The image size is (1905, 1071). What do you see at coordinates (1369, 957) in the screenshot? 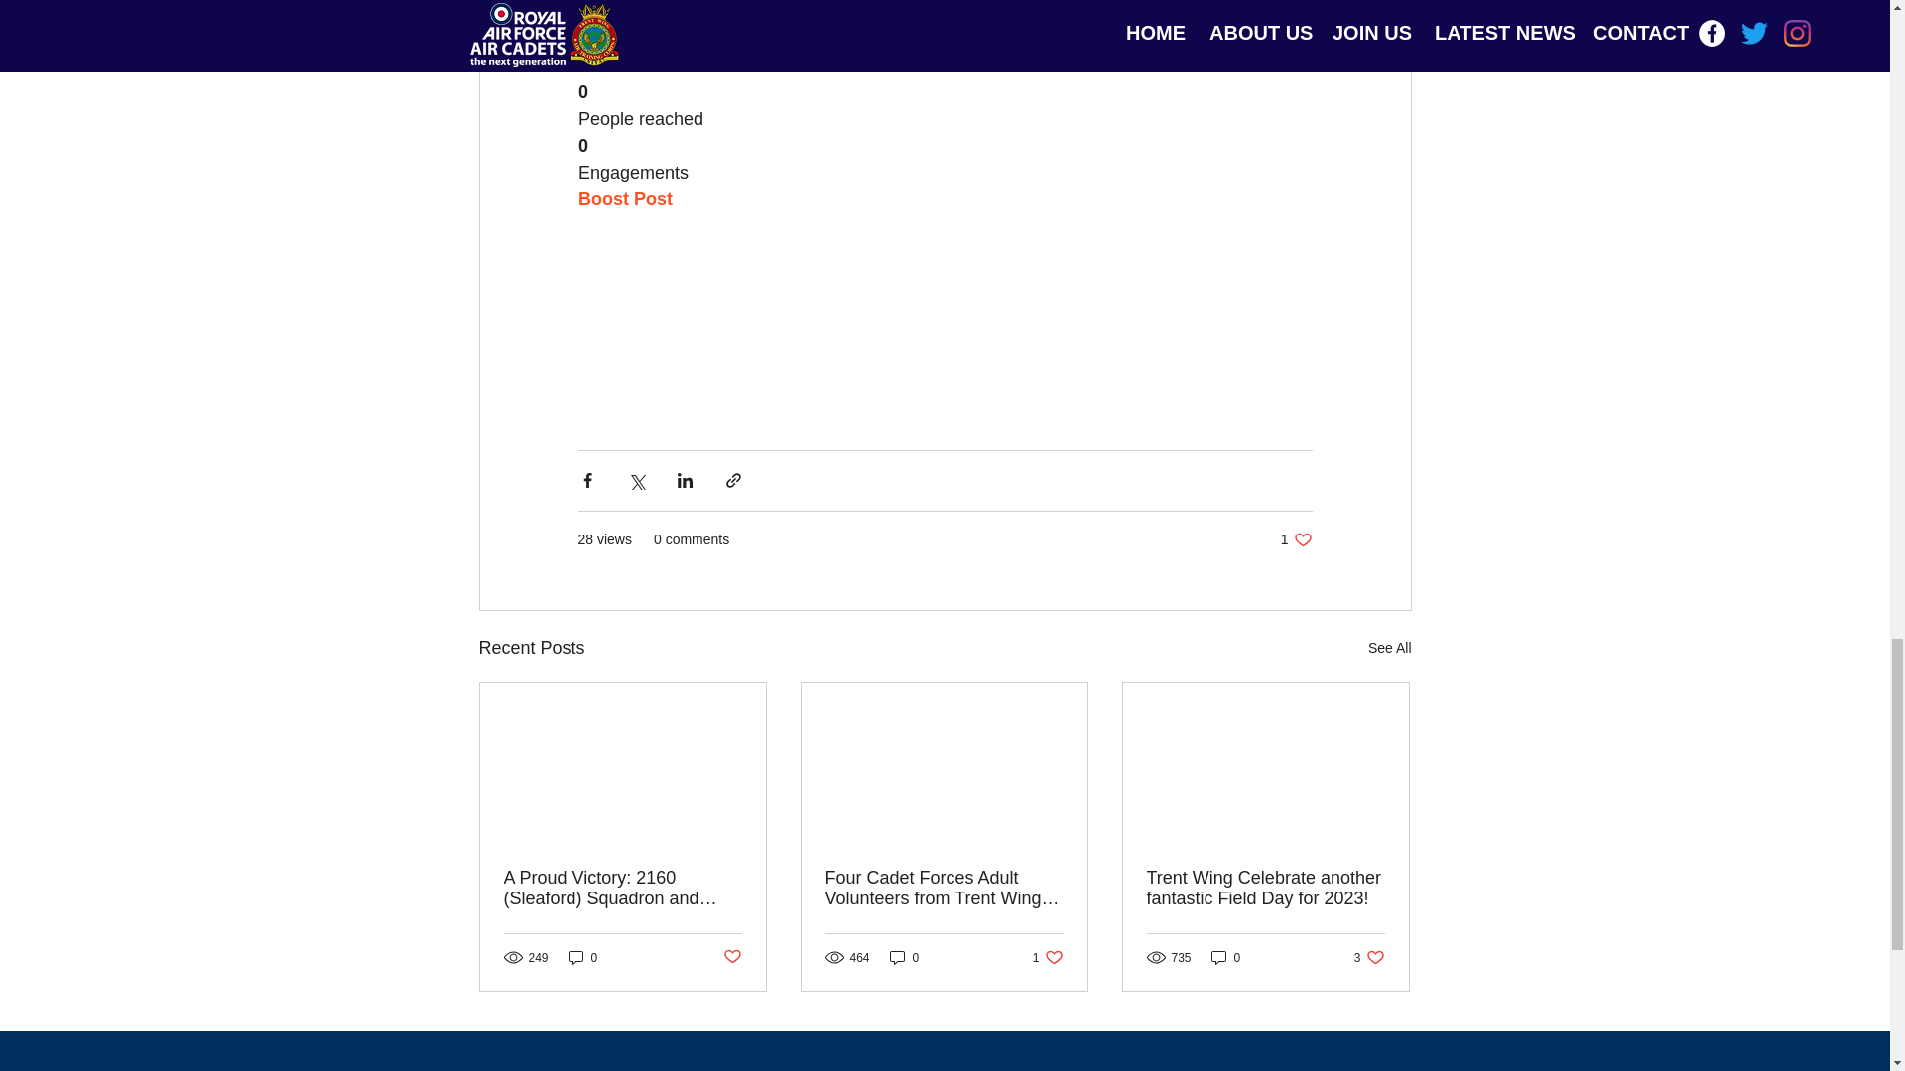
I see `Post not marked as liked` at bounding box center [1369, 957].